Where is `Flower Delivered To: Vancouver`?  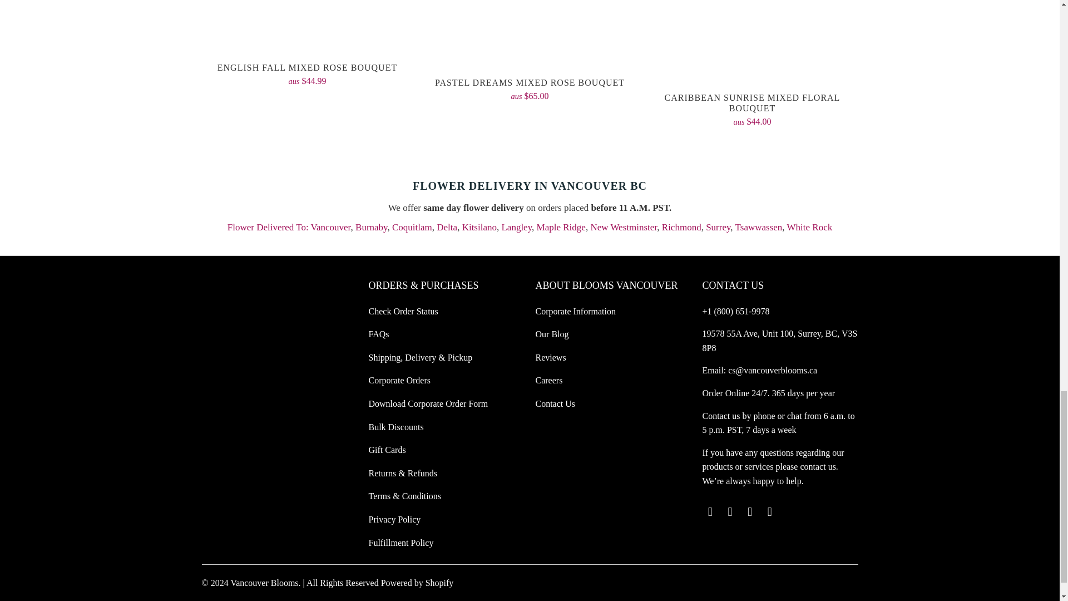 Flower Delivered To: Vancouver is located at coordinates (289, 227).